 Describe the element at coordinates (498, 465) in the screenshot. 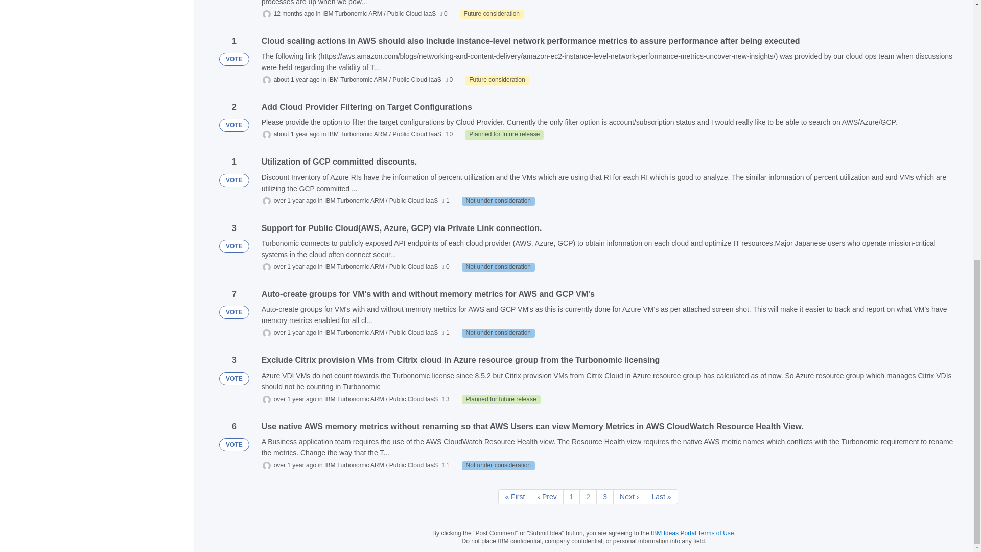

I see `Not under consideration` at that location.